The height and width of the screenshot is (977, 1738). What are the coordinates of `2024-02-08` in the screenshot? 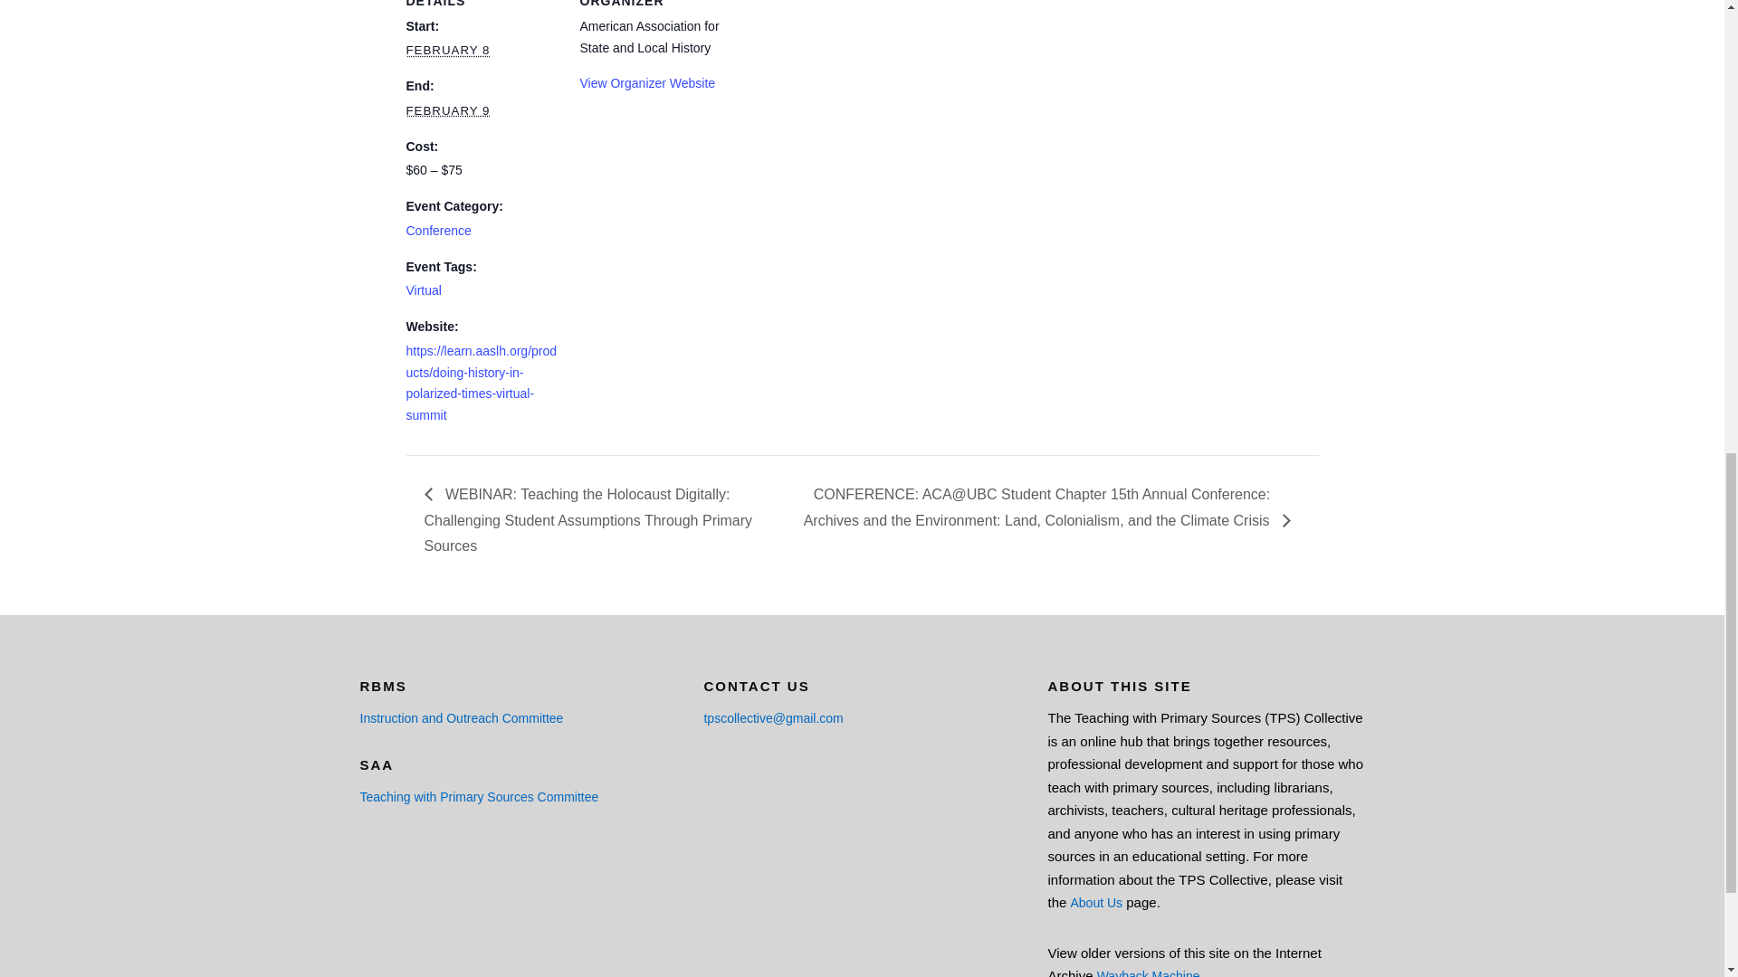 It's located at (447, 49).